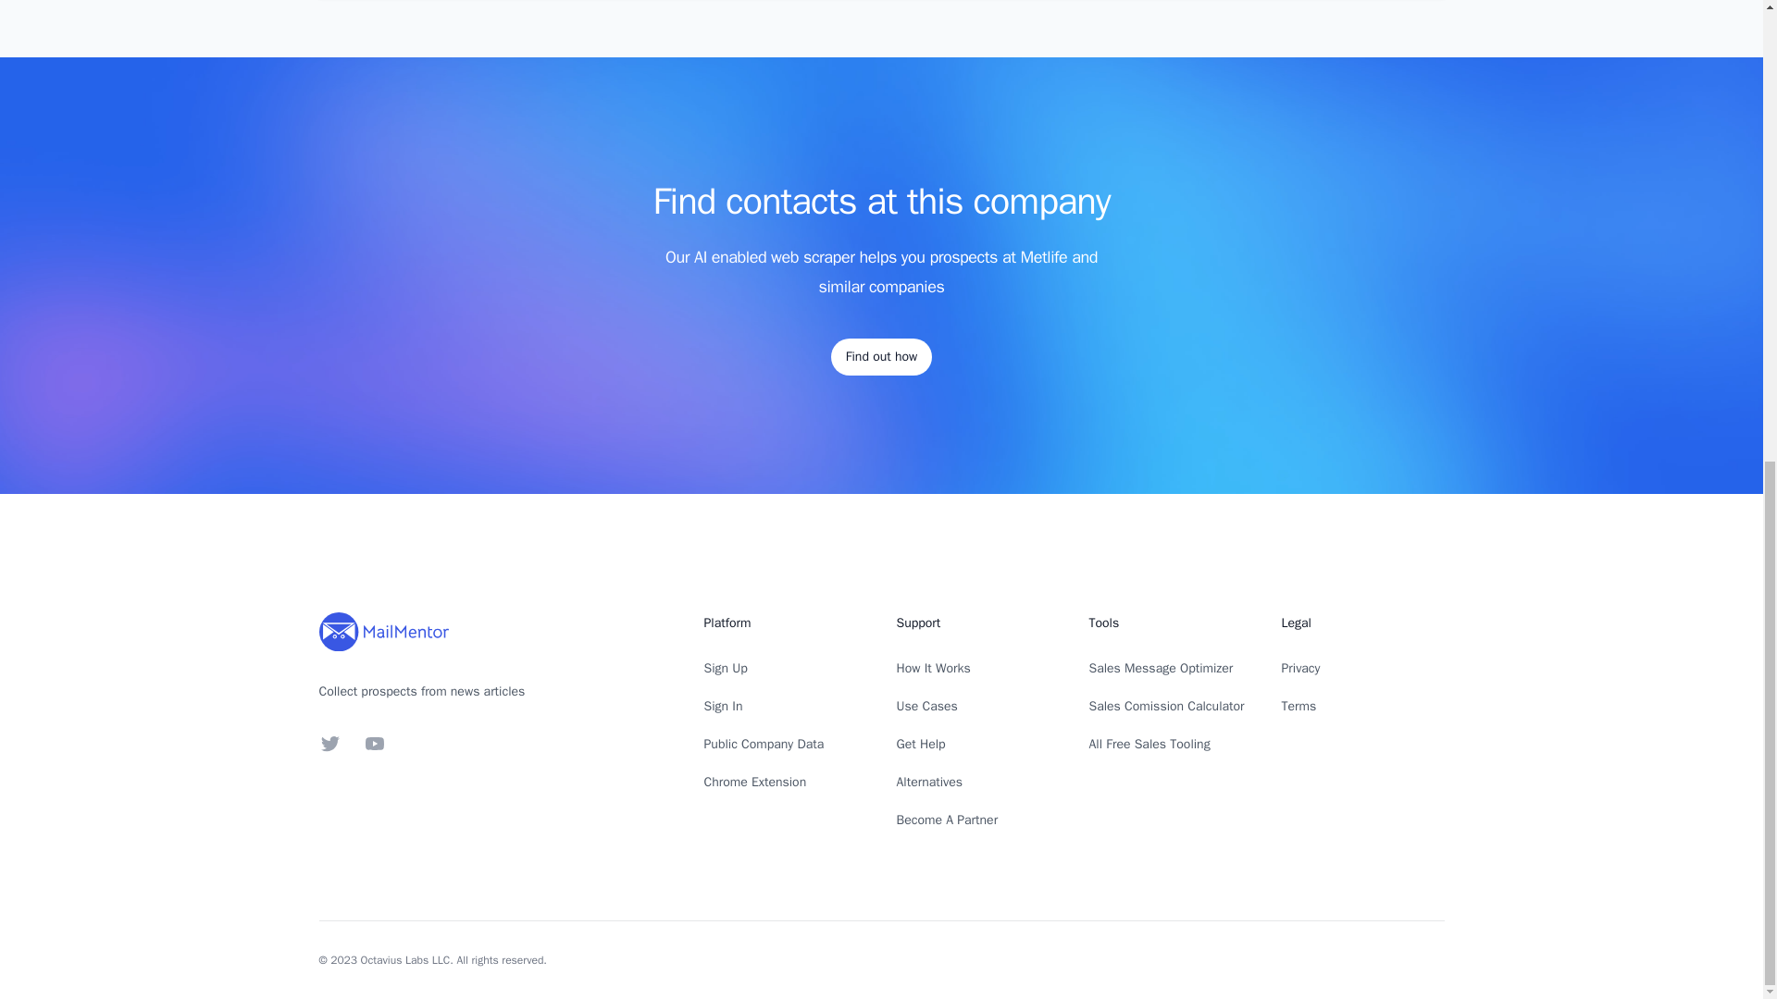 This screenshot has height=999, width=1777. What do you see at coordinates (920, 744) in the screenshot?
I see `Get Help` at bounding box center [920, 744].